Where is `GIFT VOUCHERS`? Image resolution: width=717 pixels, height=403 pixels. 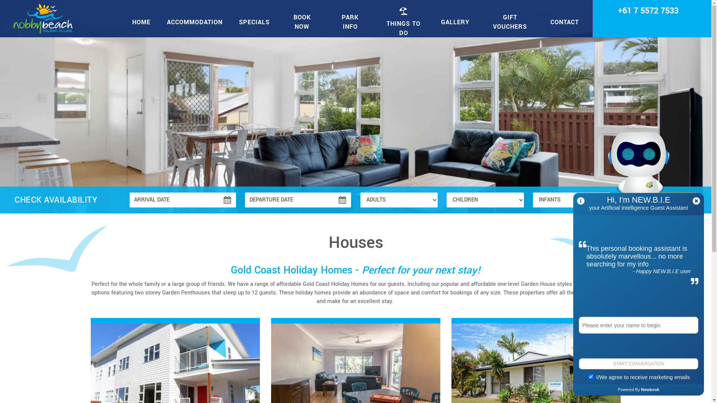 GIFT VOUCHERS is located at coordinates (510, 22).